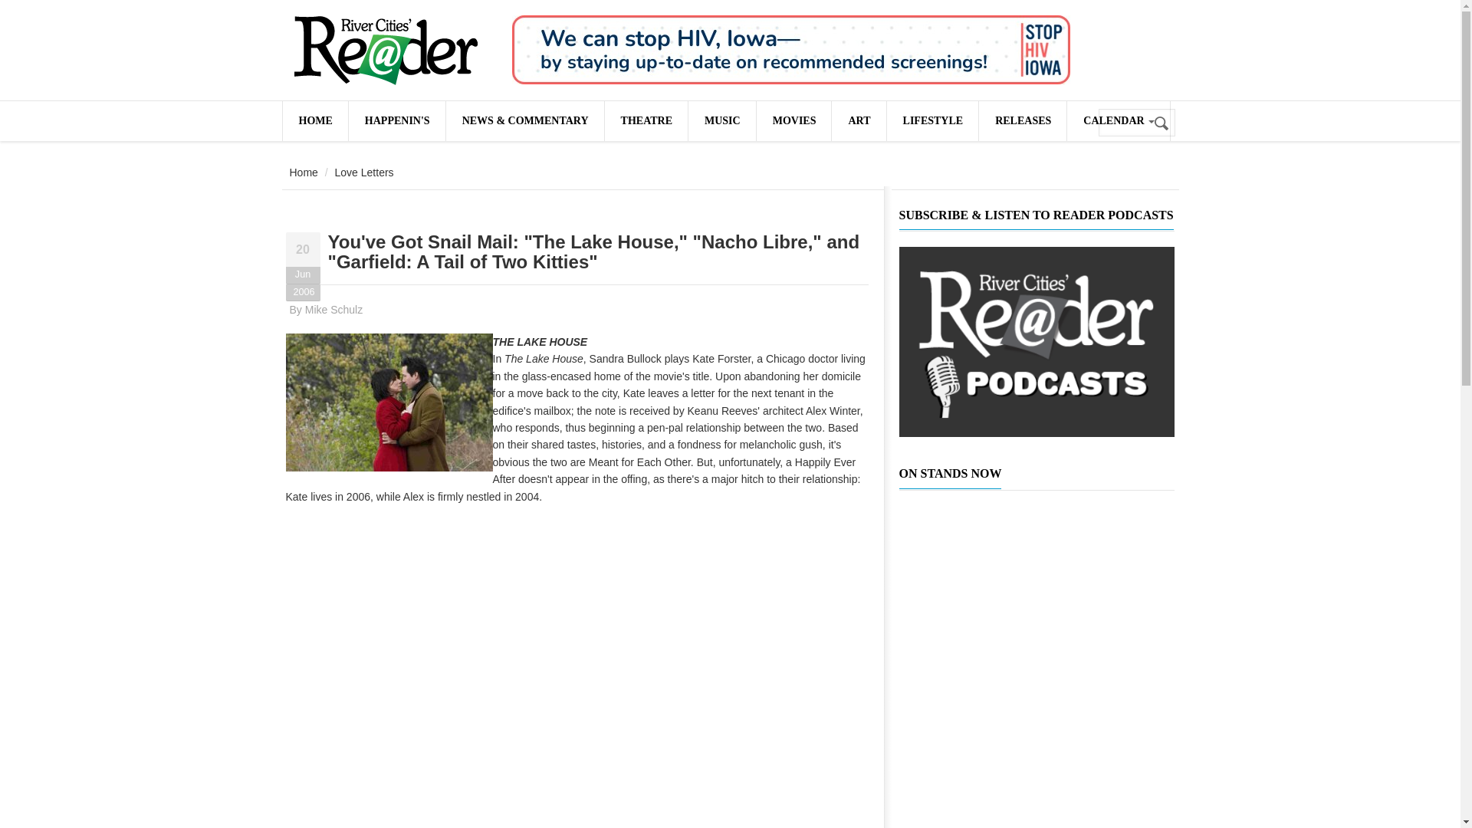 This screenshot has width=1472, height=828. I want to click on News Releases, so click(1022, 120).